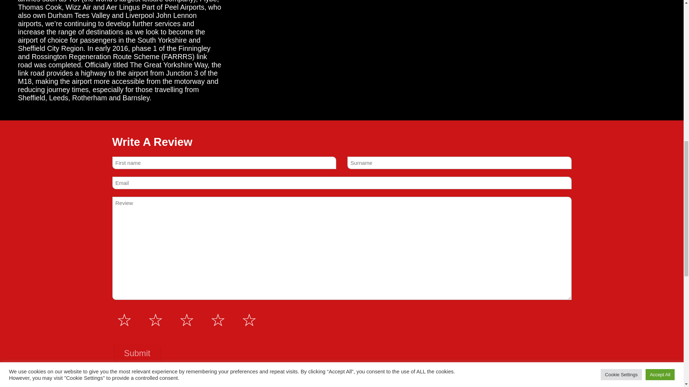  What do you see at coordinates (125, 320) in the screenshot?
I see `1` at bounding box center [125, 320].